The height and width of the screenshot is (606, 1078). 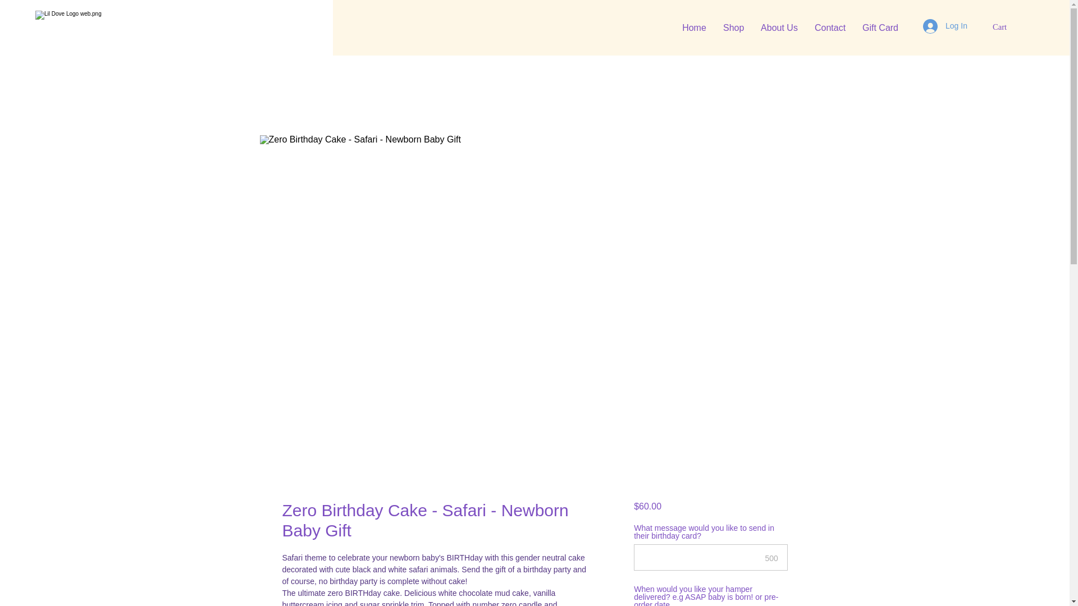 I want to click on Contact, so click(x=830, y=27).